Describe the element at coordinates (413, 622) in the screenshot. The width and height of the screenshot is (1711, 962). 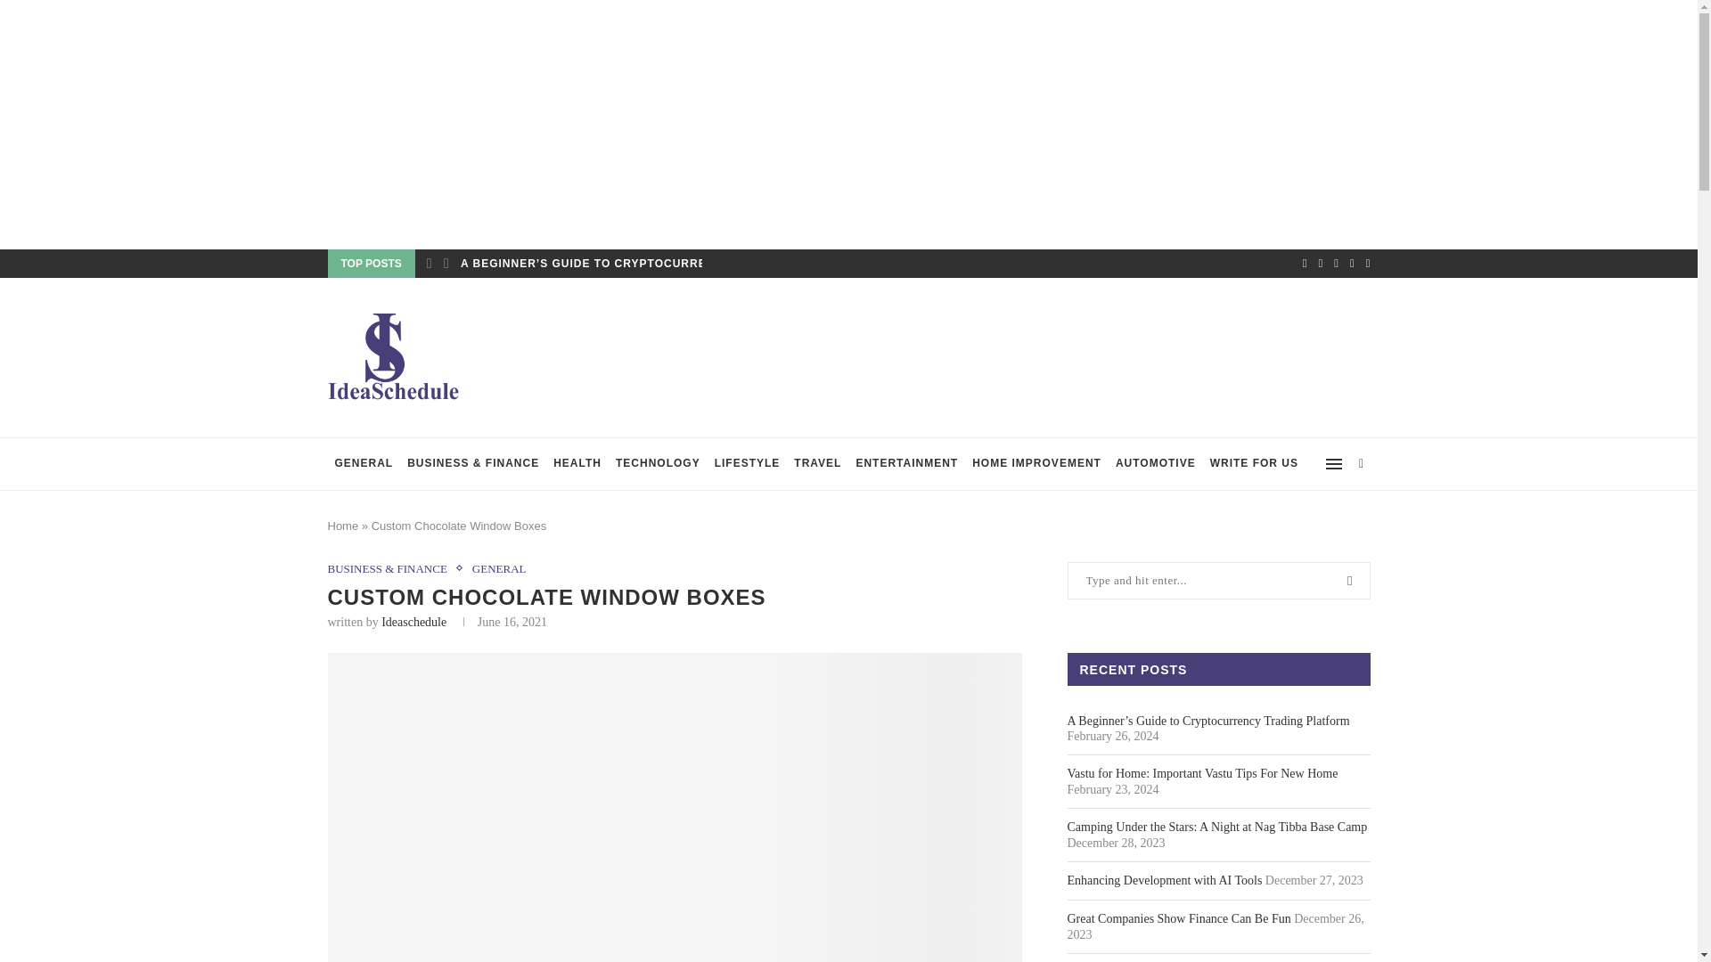
I see `Ideaschedule` at that location.